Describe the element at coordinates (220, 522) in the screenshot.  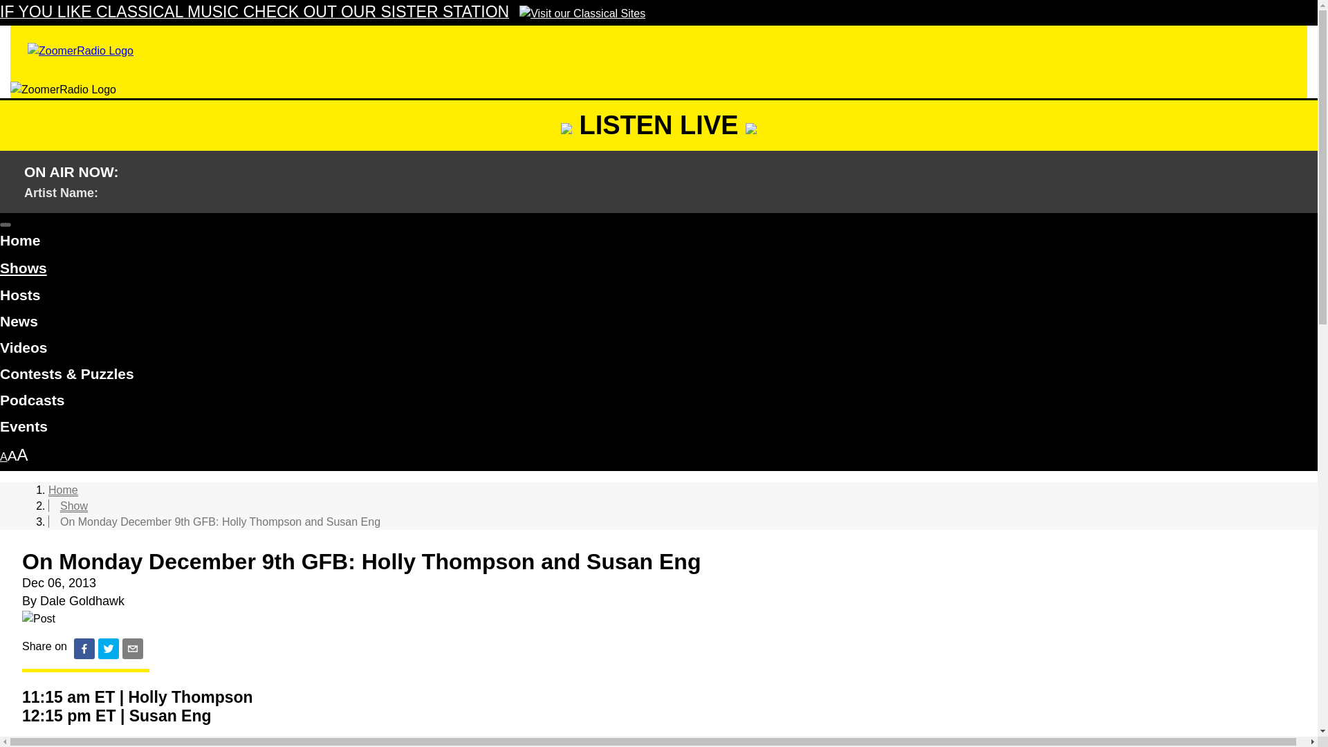
I see `On Monday December 9th GFB: Holly Thompson and Susan Eng` at that location.